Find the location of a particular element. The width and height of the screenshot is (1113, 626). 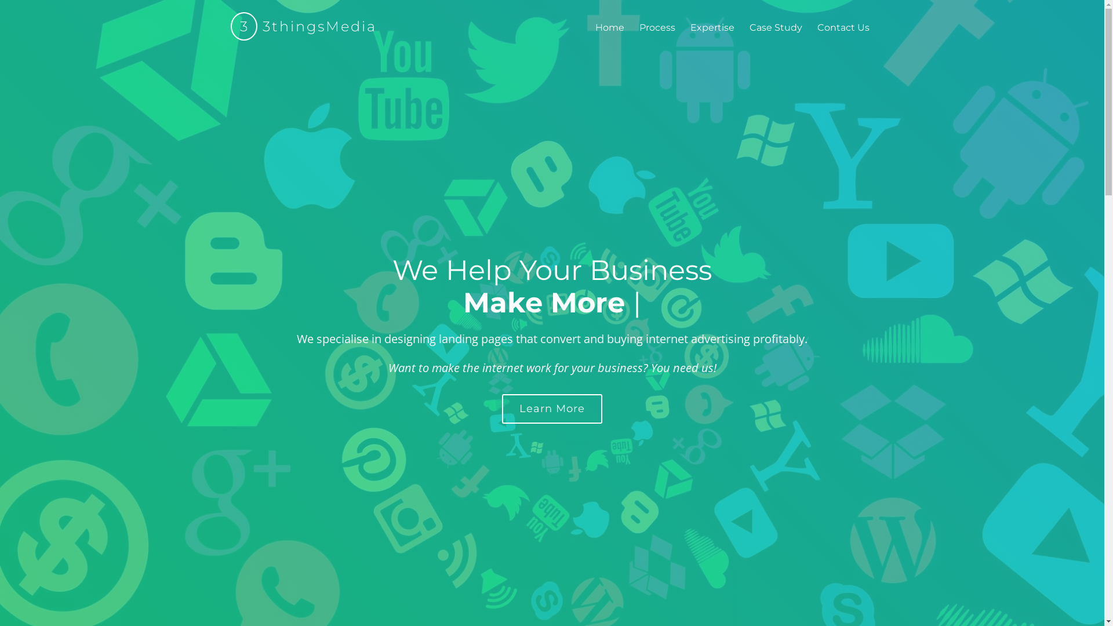

Contact Us is located at coordinates (843, 29).